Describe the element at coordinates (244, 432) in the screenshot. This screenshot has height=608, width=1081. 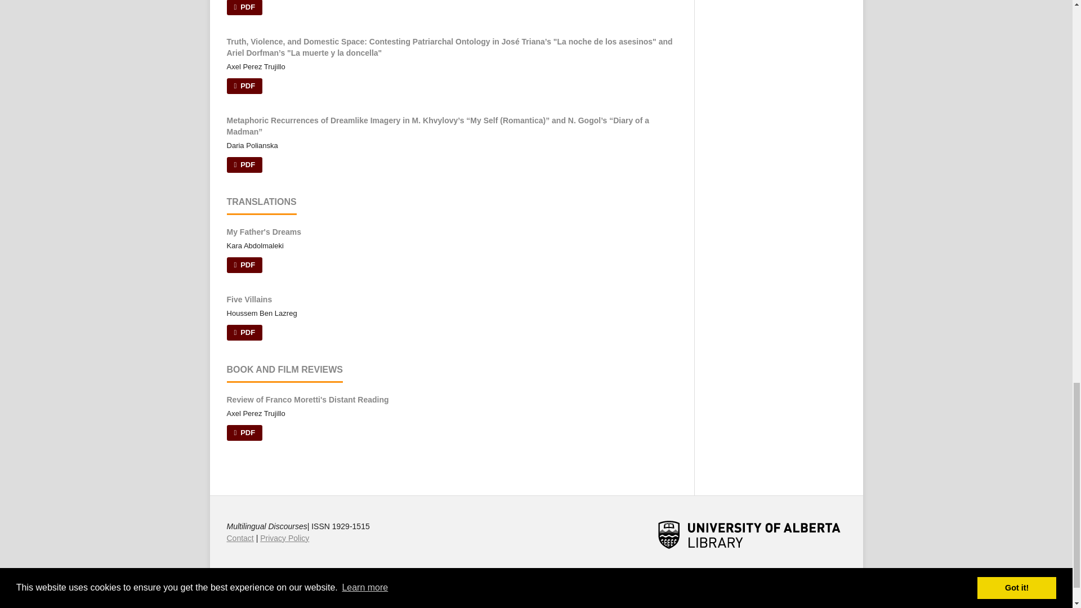
I see `PDF` at that location.